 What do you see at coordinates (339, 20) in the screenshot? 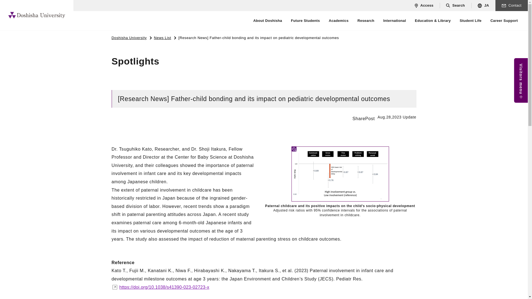
I see `Academics` at bounding box center [339, 20].